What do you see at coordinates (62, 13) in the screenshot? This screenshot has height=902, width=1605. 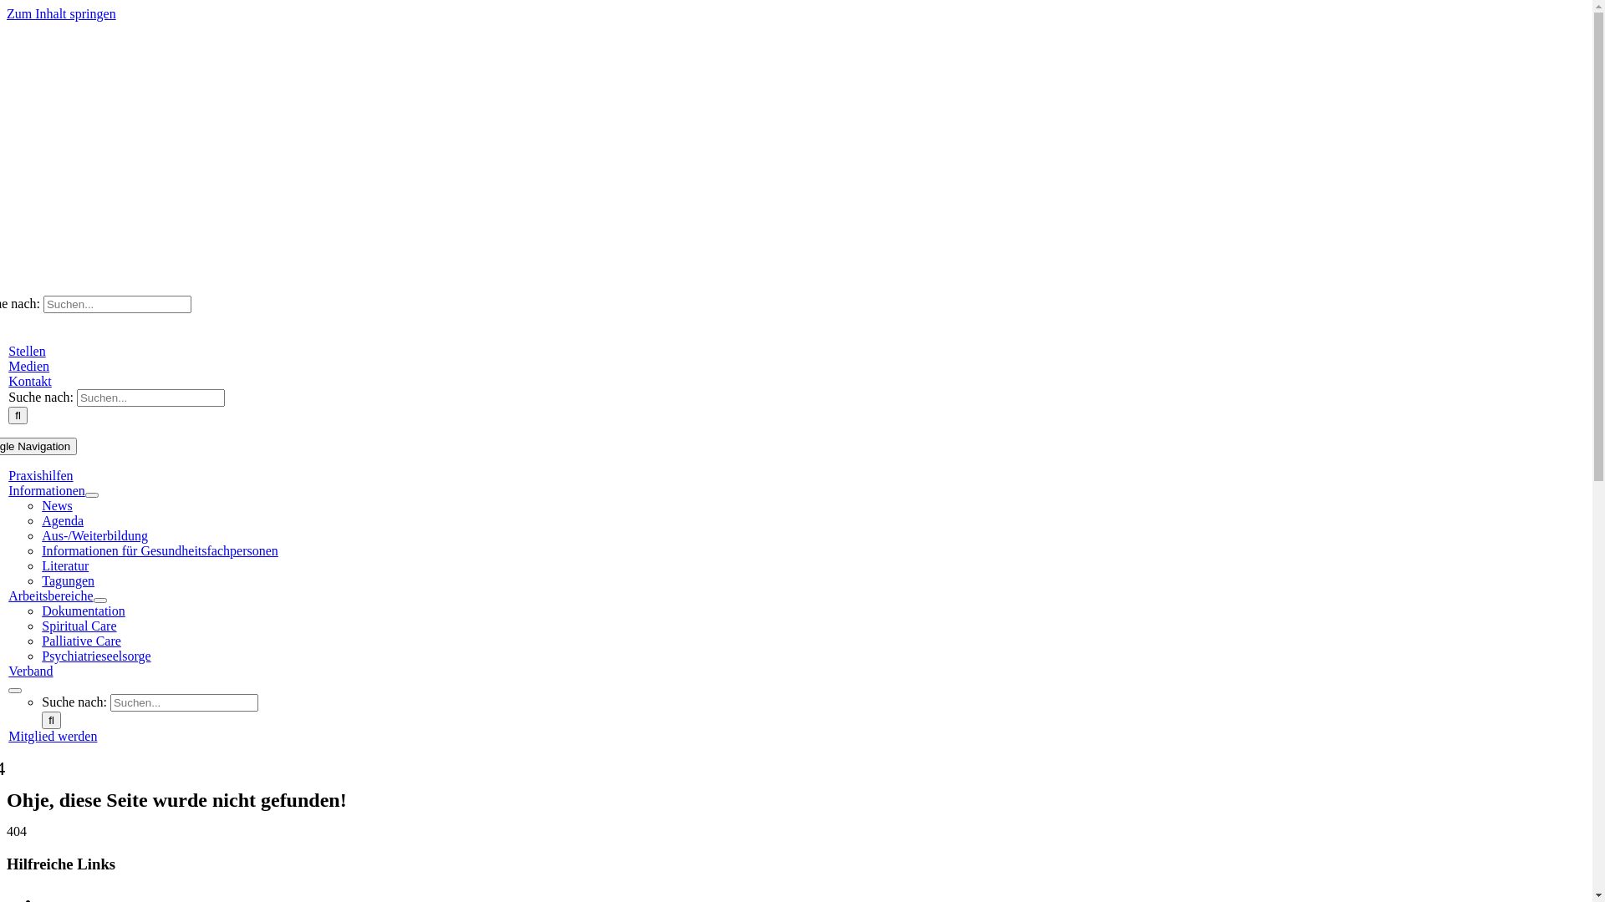 I see `Zum Inhalt springen` at bounding box center [62, 13].